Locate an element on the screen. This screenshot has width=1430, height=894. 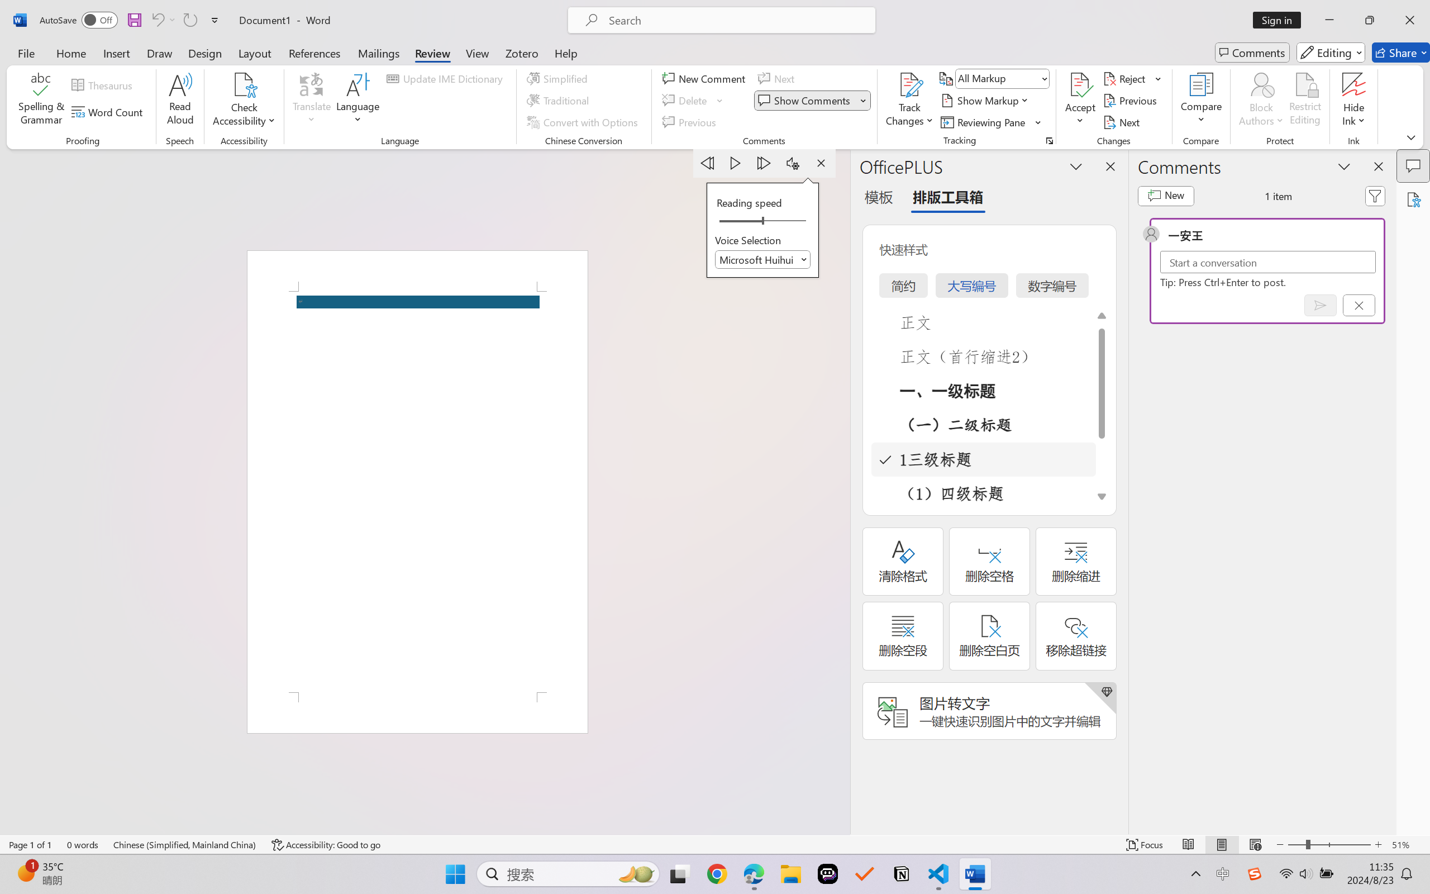
Cancel is located at coordinates (1358, 305).